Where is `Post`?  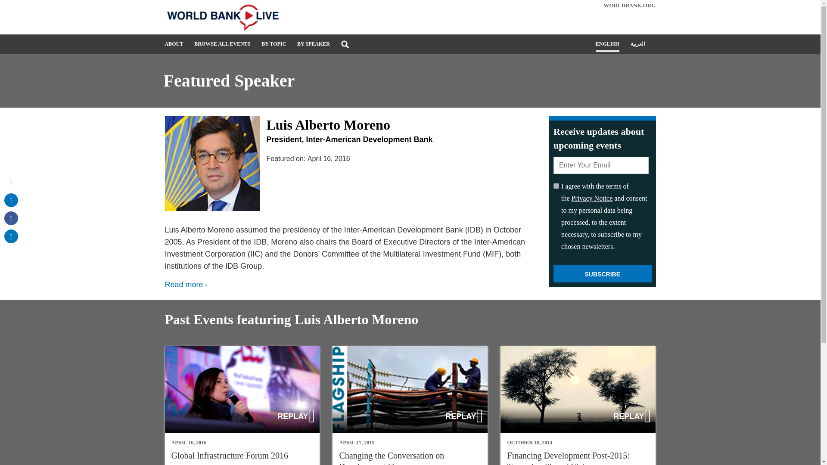 Post is located at coordinates (11, 200).